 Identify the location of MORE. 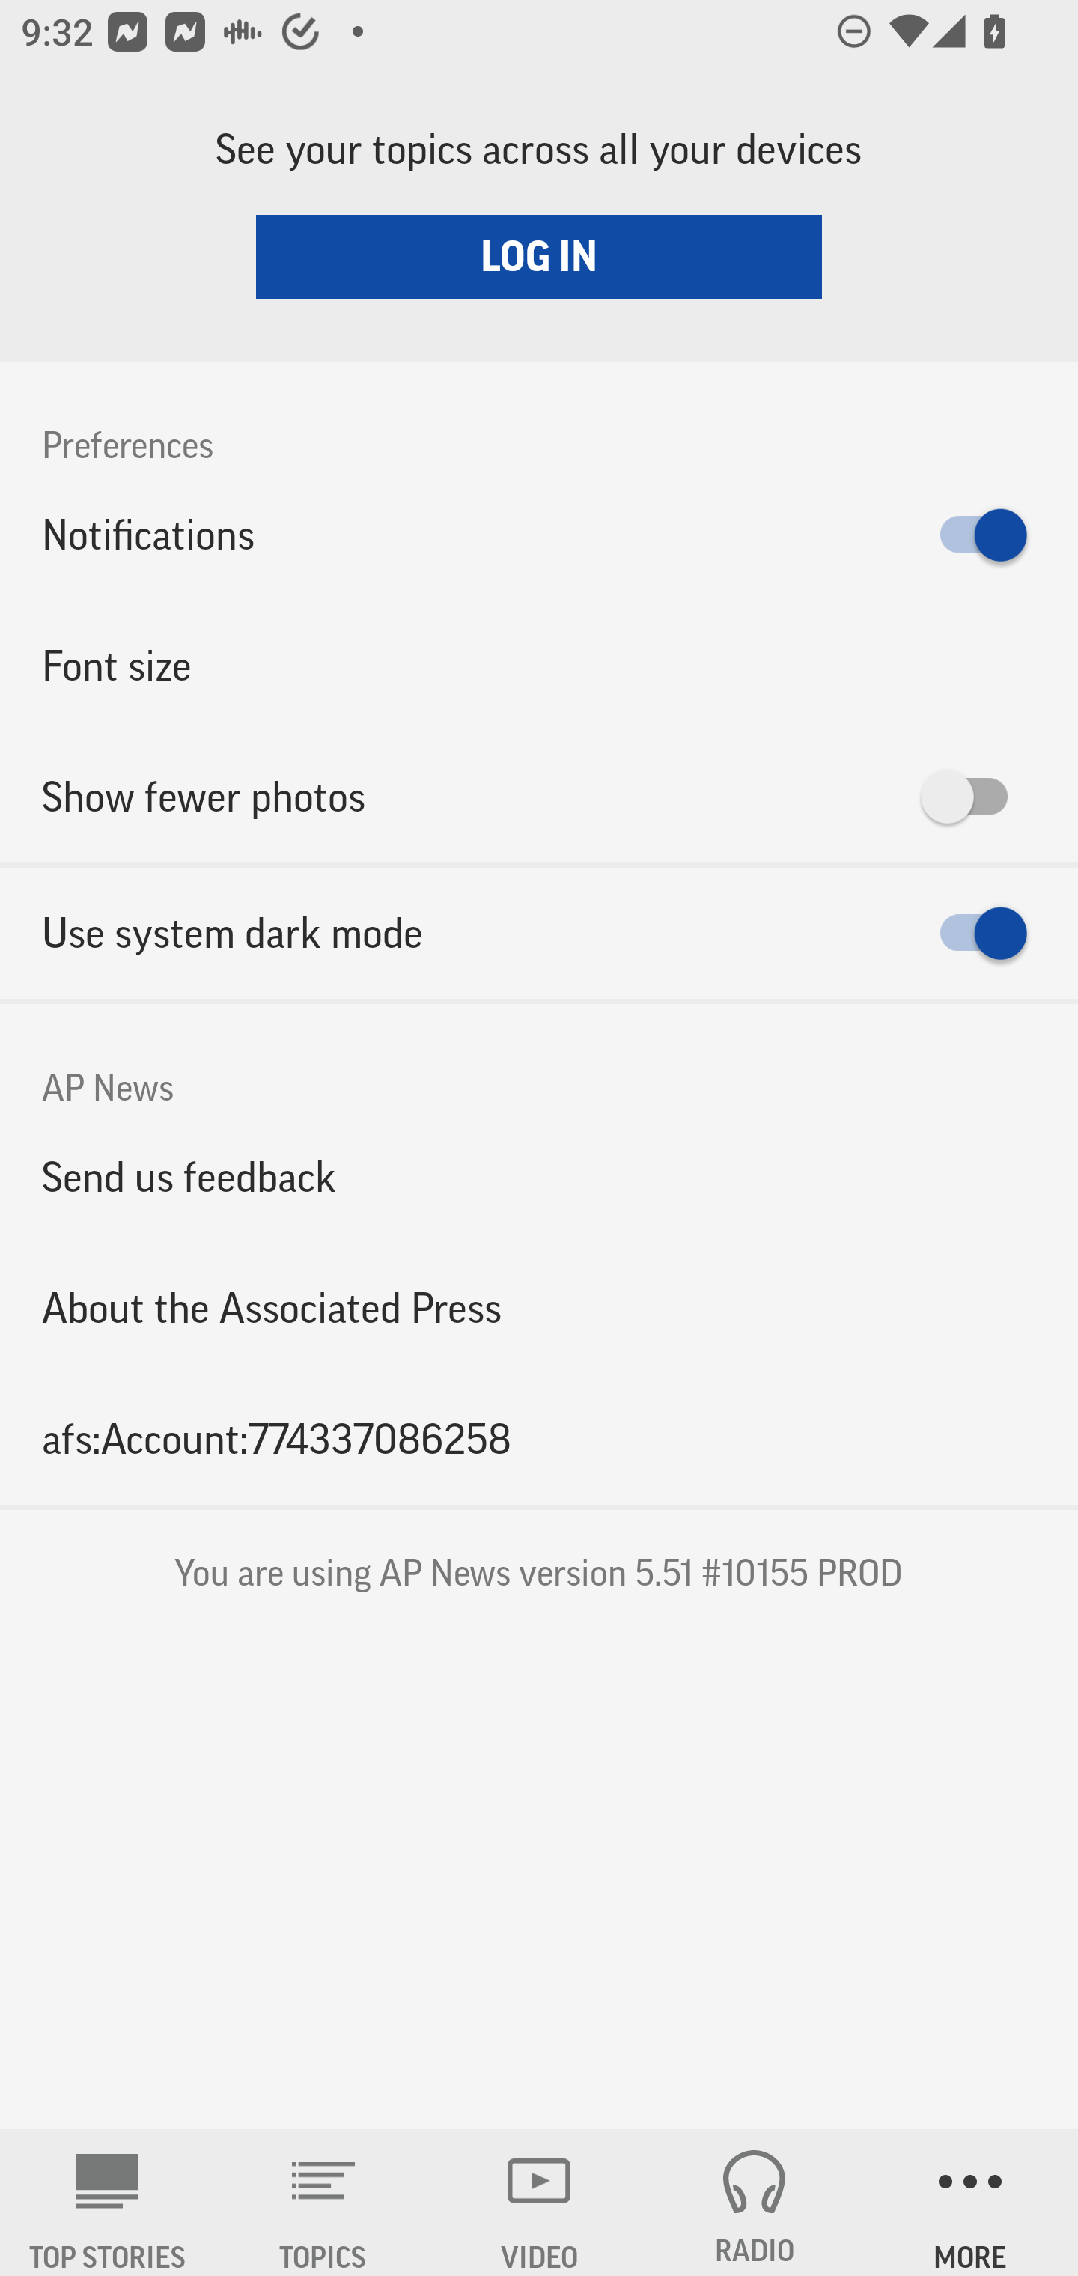
(970, 2203).